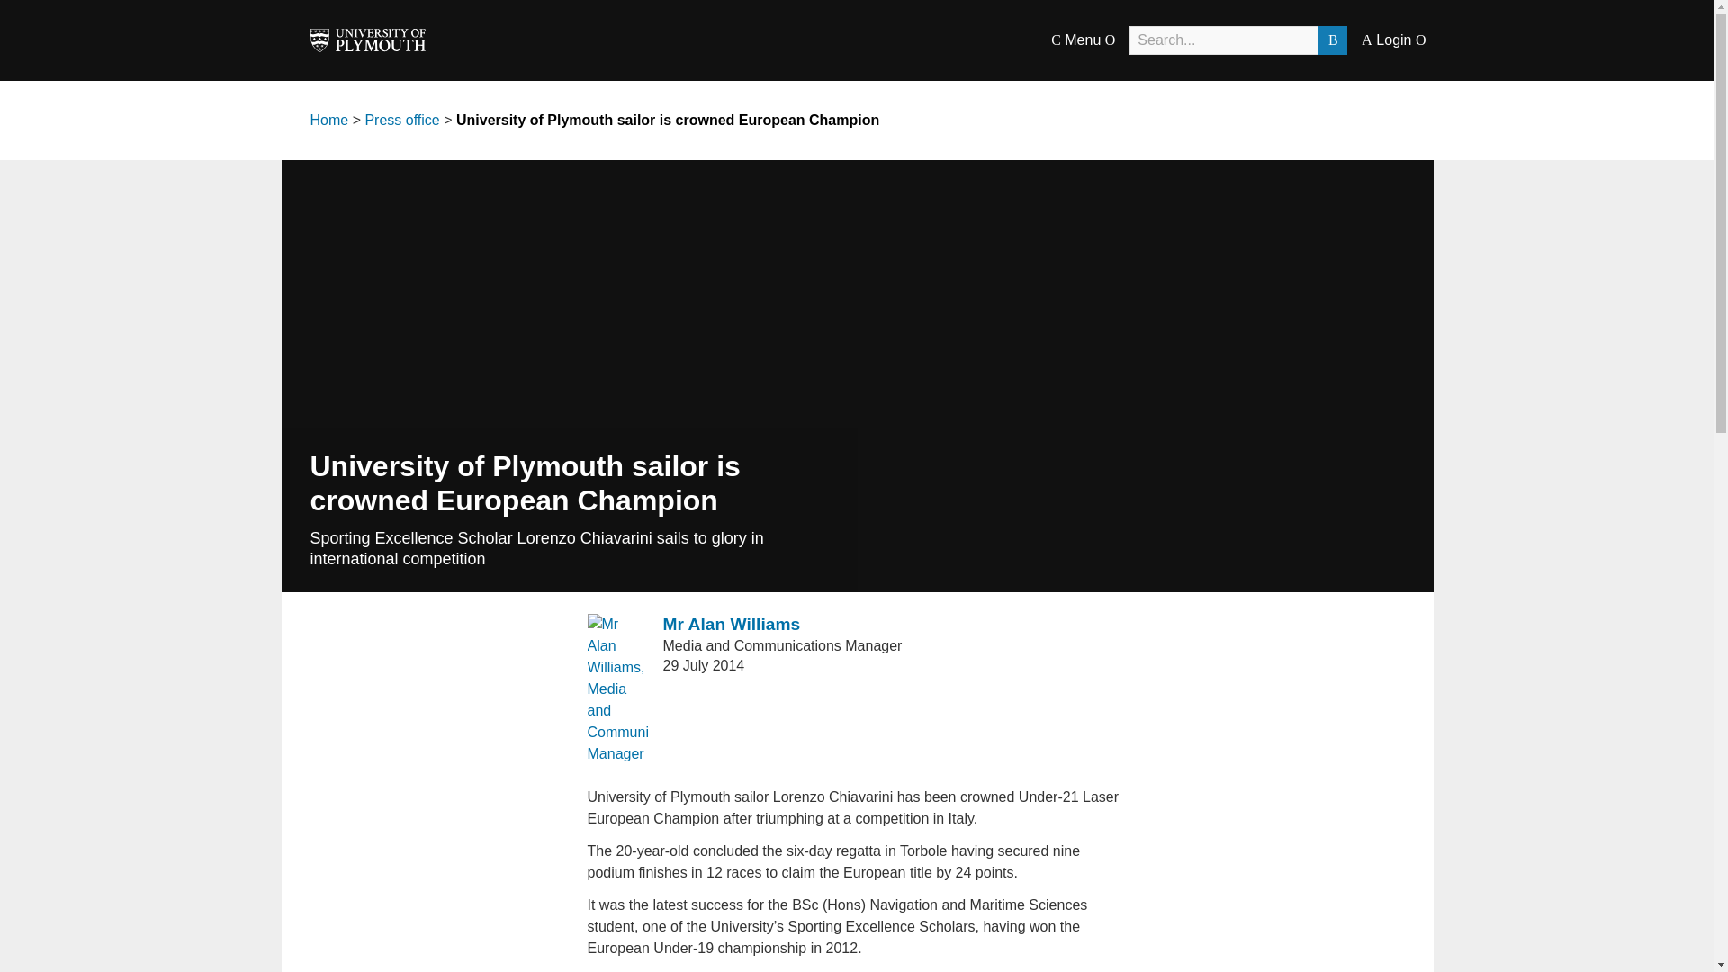  What do you see at coordinates (1332, 40) in the screenshot?
I see `B` at bounding box center [1332, 40].